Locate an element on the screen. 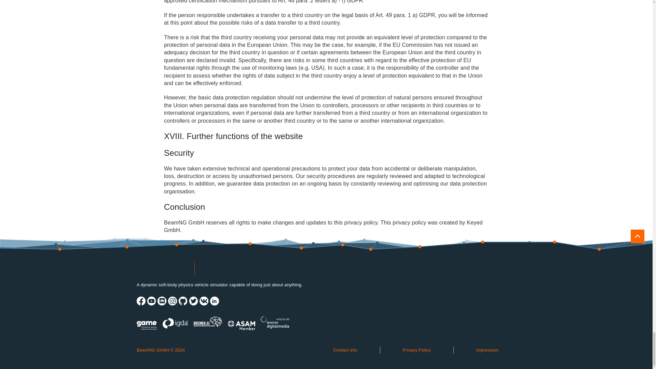  International Game Developers Association is located at coordinates (176, 323).